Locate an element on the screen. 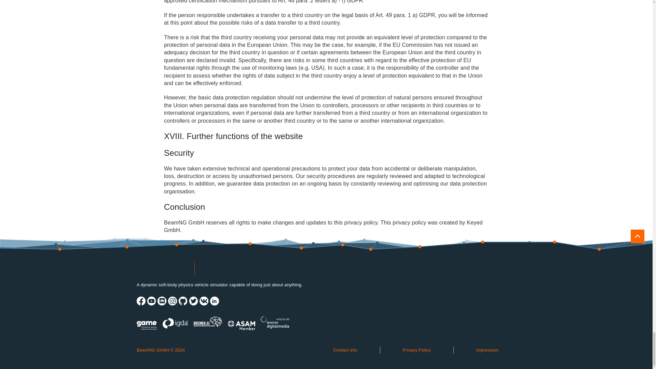  International Game Developers Association is located at coordinates (176, 323).